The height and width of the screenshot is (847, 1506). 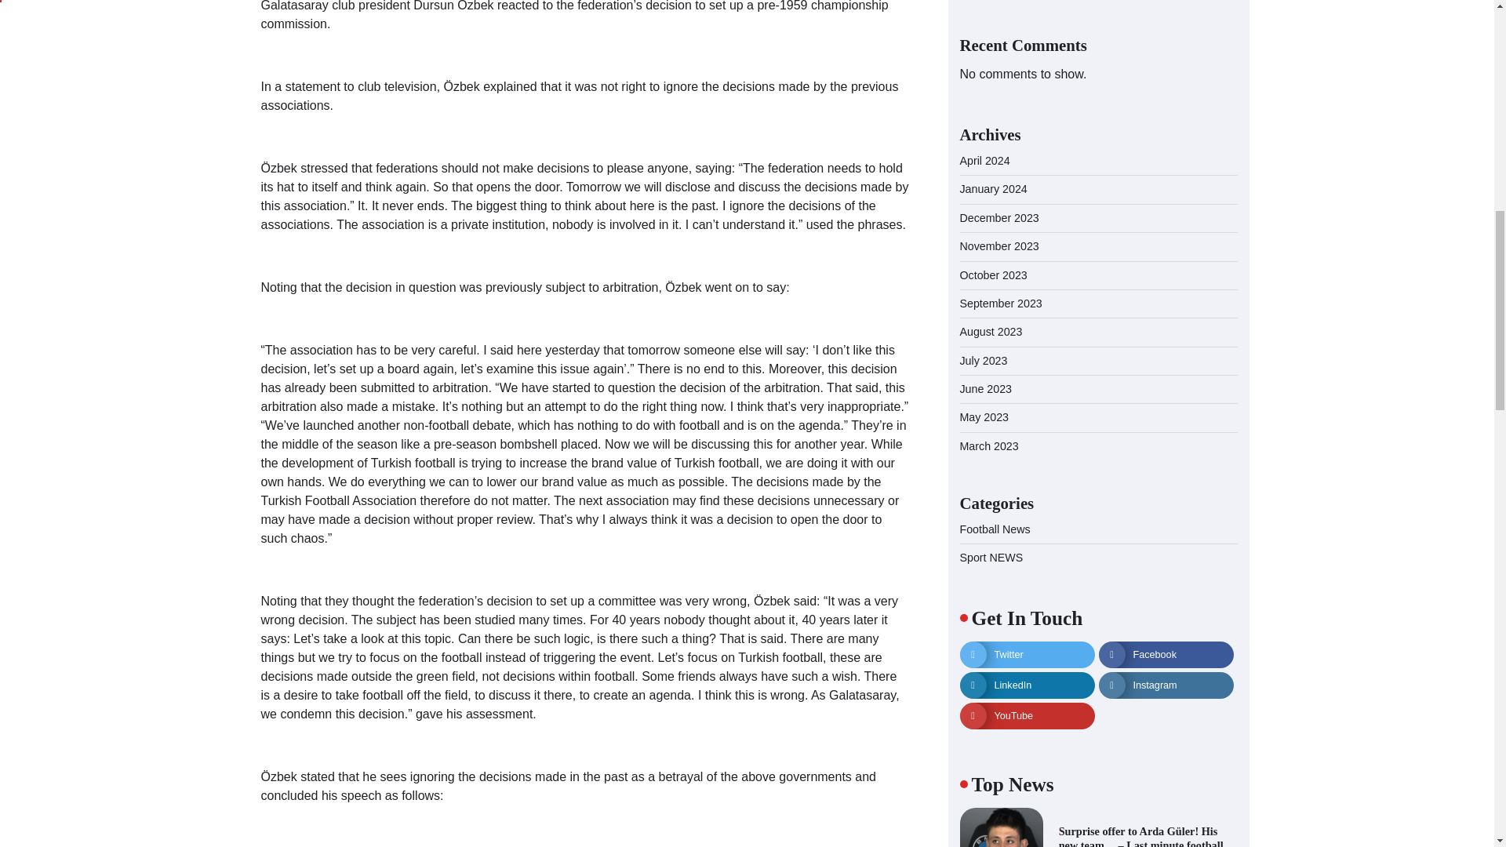 I want to click on January 2024, so click(x=993, y=70).